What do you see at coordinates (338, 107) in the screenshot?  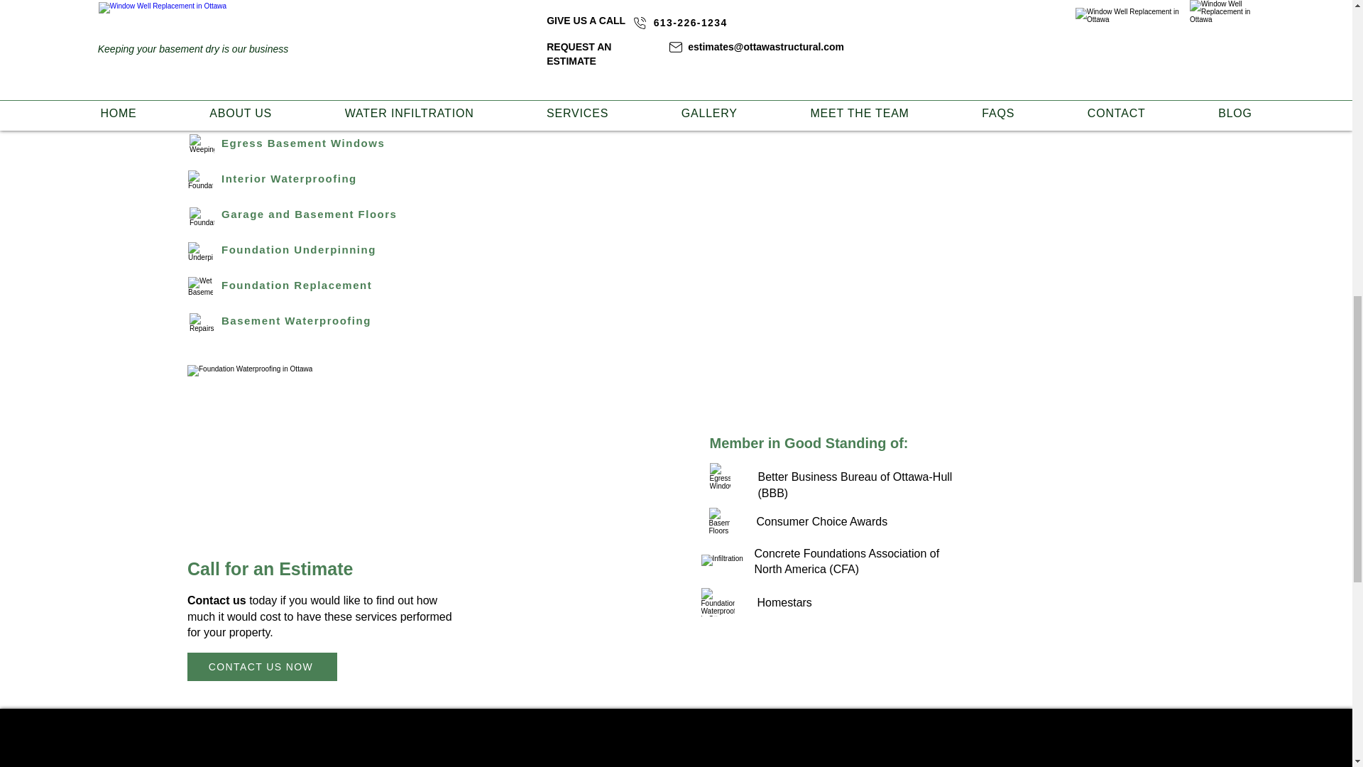 I see `Platon Flooring Protector Underlayment` at bounding box center [338, 107].